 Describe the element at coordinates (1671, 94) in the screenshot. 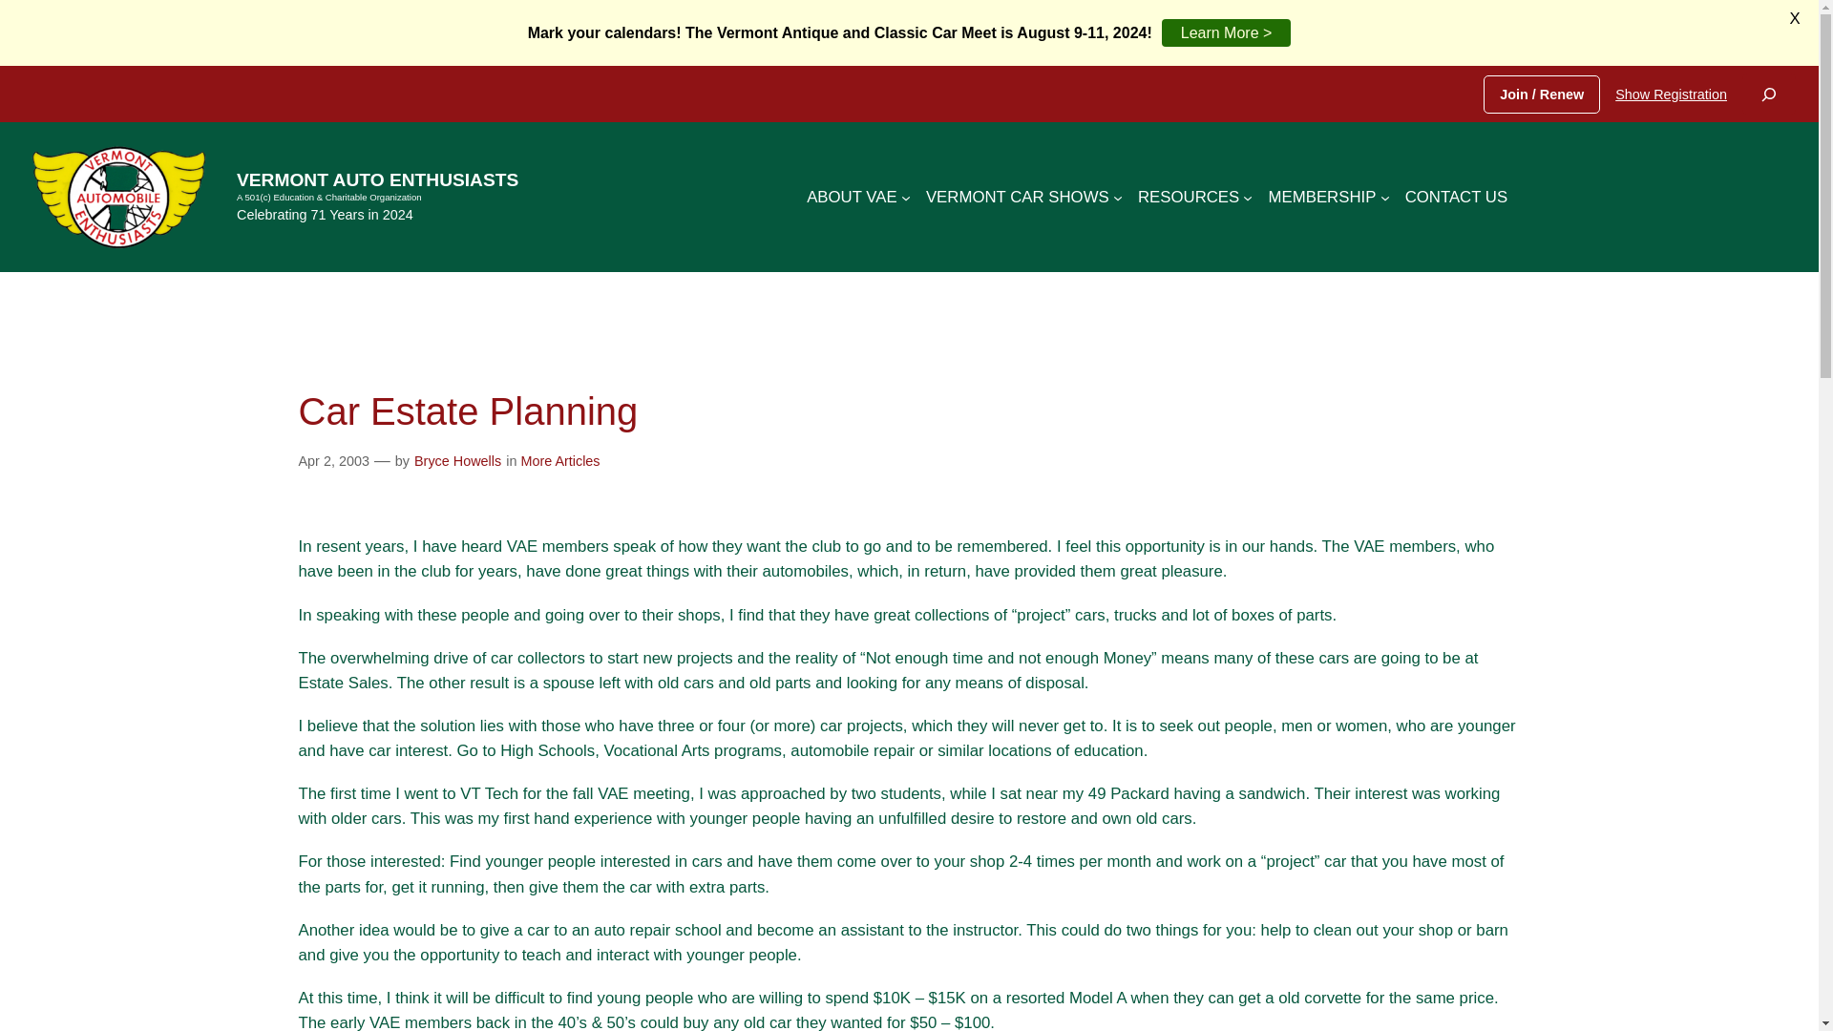

I see `Show Registration` at that location.